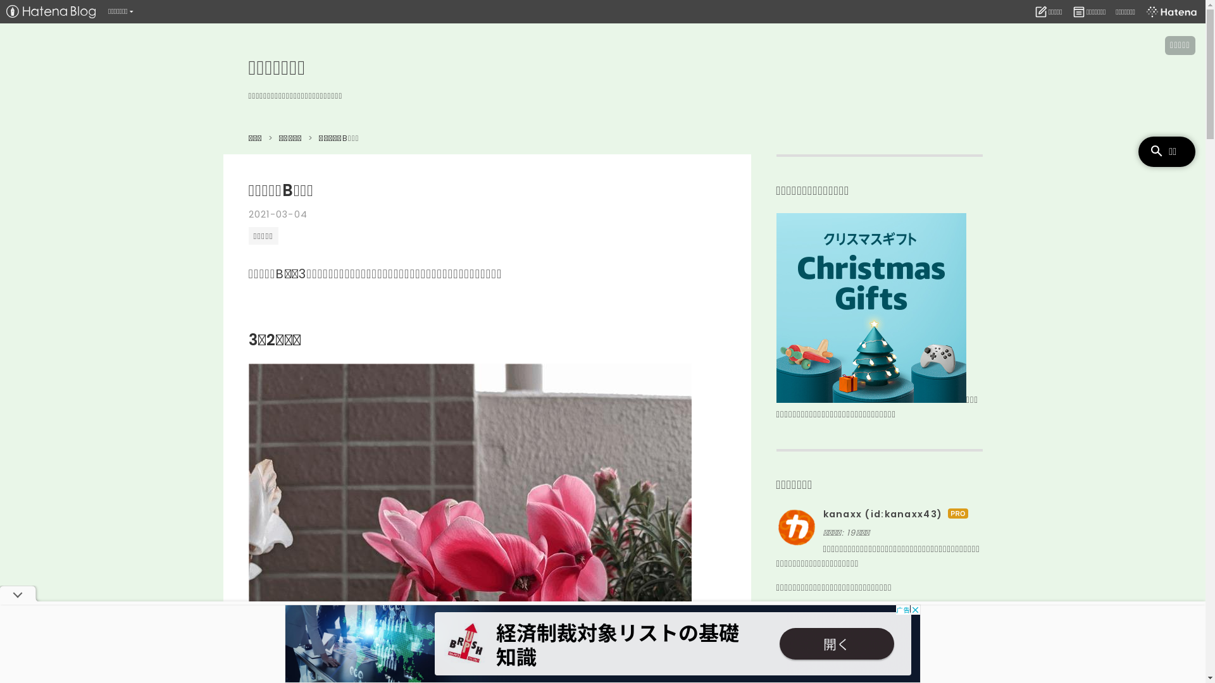 This screenshot has width=1215, height=683. I want to click on 2021-03-04, so click(278, 214).